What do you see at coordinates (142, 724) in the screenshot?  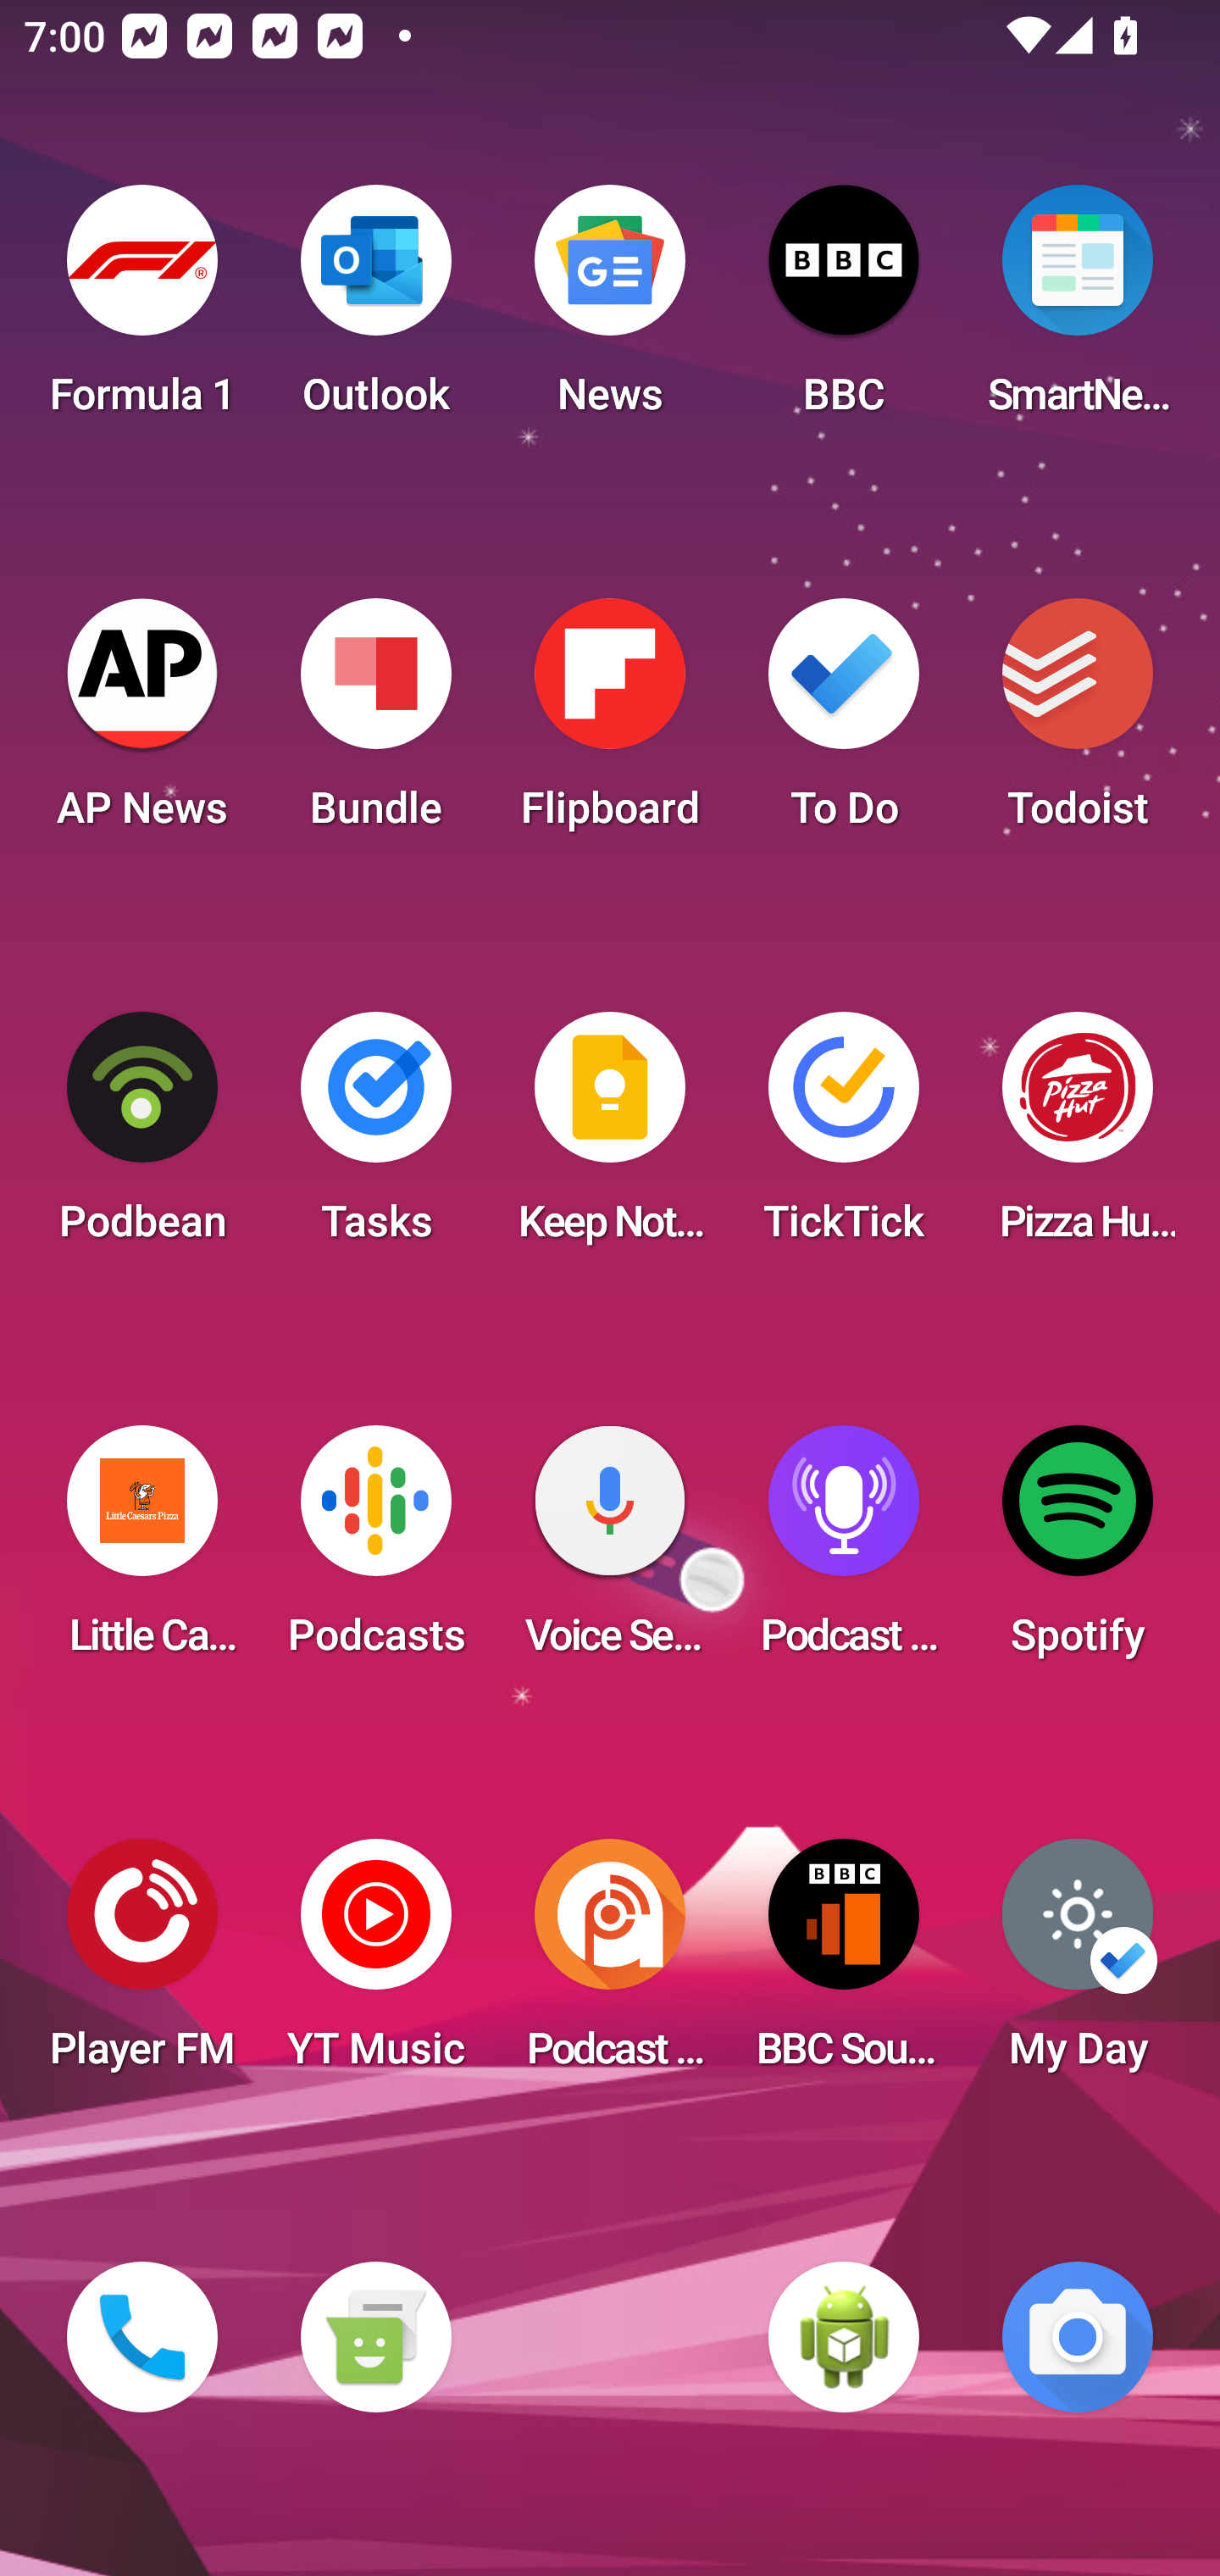 I see `AP News` at bounding box center [142, 724].